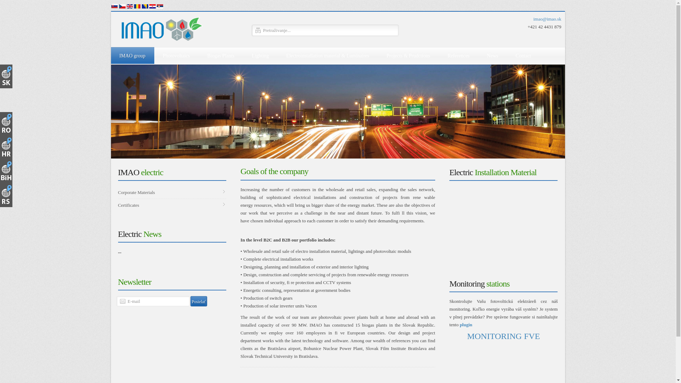 This screenshot has height=383, width=681. Describe the element at coordinates (122, 6) in the screenshot. I see `Czech Republic` at that location.